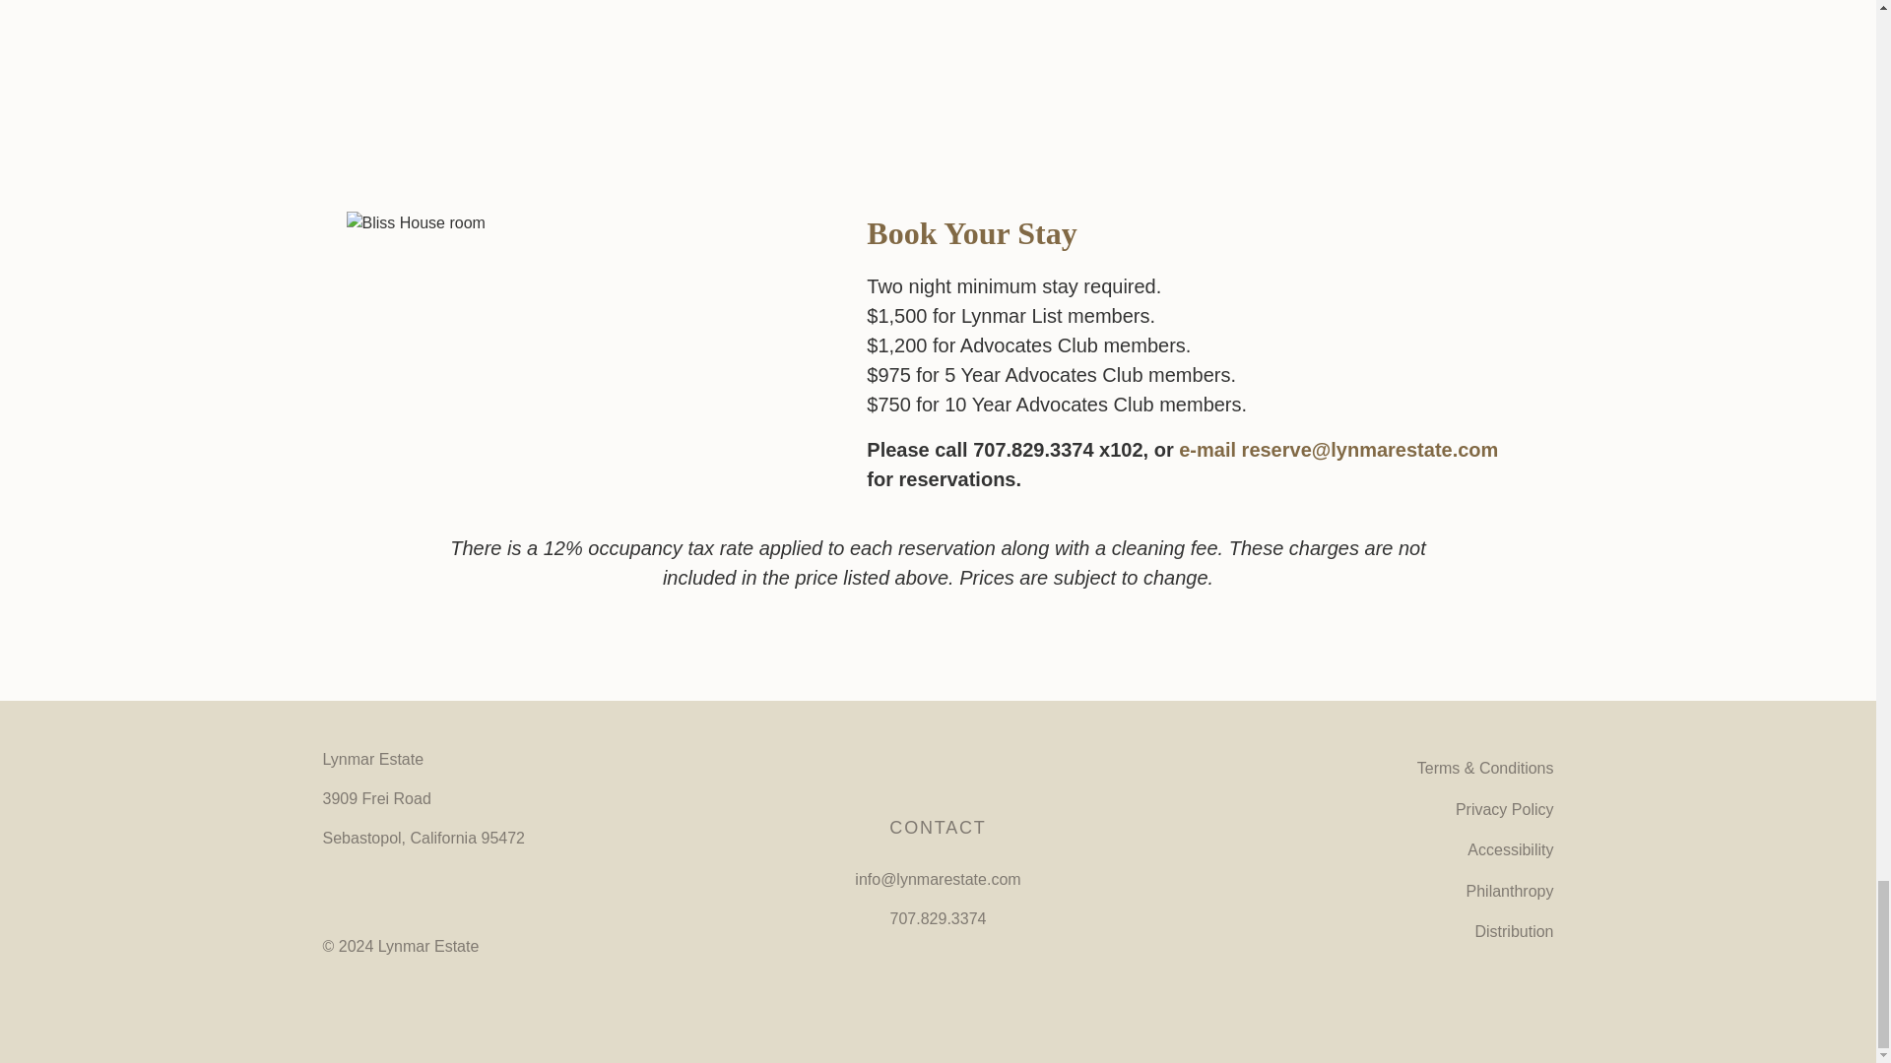  What do you see at coordinates (1358, 931) in the screenshot?
I see `Distribution` at bounding box center [1358, 931].